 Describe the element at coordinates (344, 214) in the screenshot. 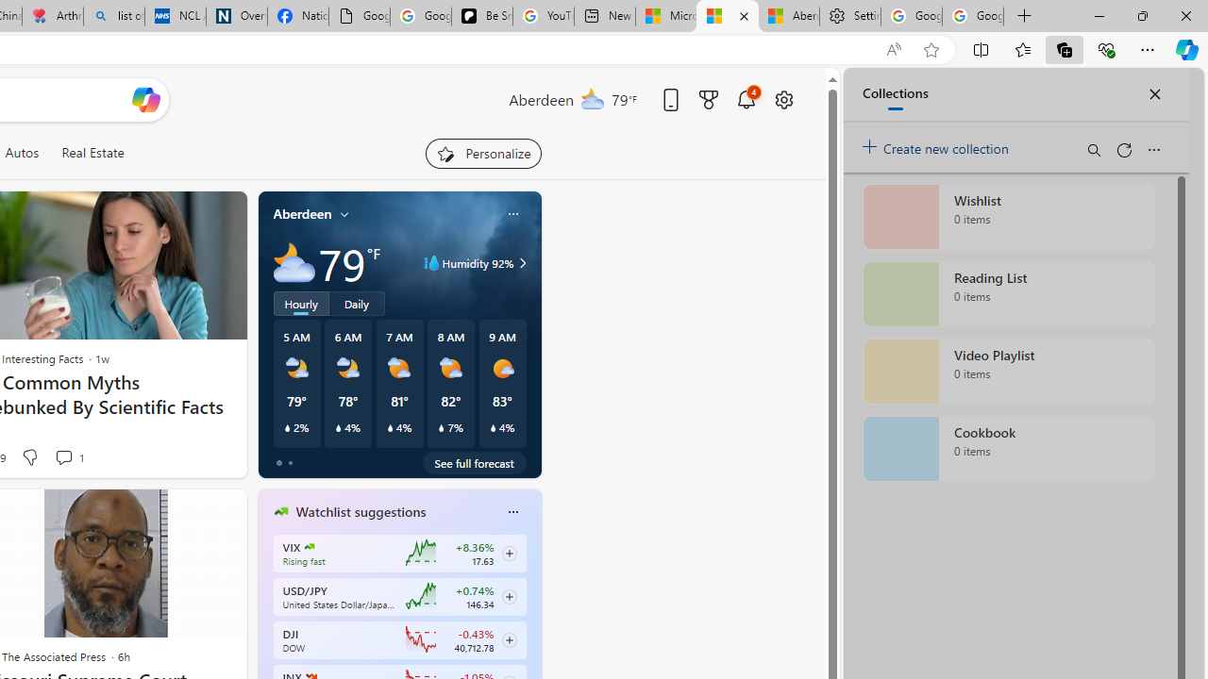

I see `My location` at that location.